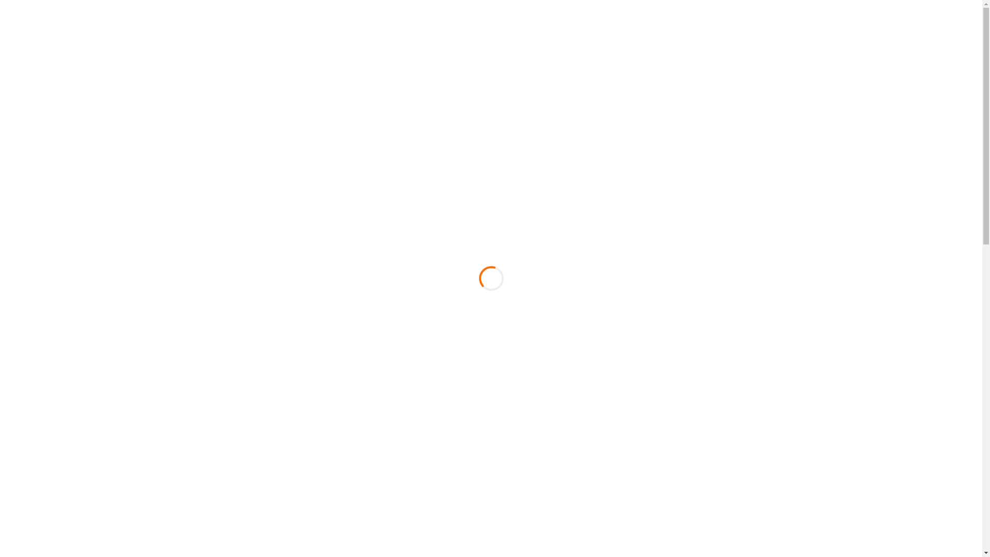 Image resolution: width=990 pixels, height=557 pixels. I want to click on En, so click(708, 8).